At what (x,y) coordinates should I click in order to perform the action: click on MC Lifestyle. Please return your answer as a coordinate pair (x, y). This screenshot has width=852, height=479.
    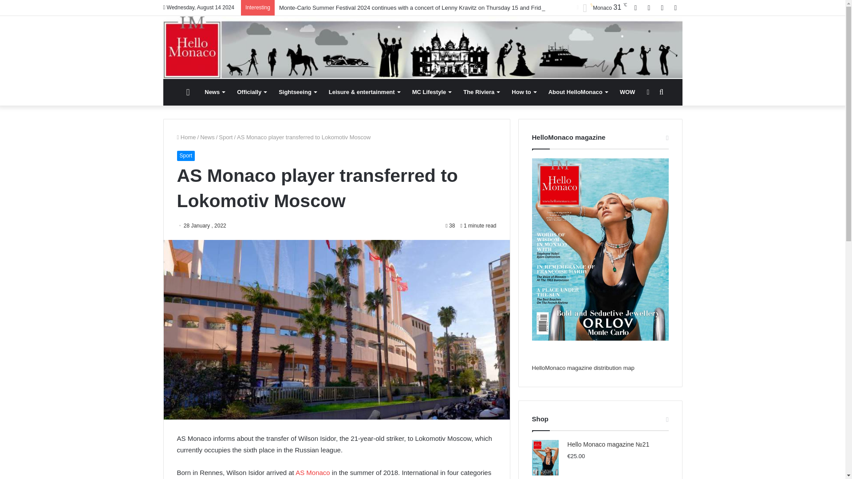
    Looking at the image, I should click on (432, 92).